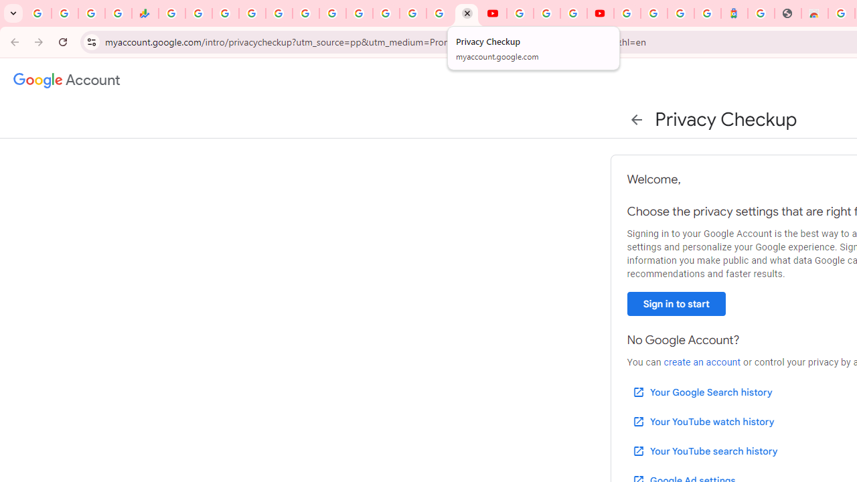 This screenshot has height=482, width=857. Describe the element at coordinates (493, 13) in the screenshot. I see `YouTube` at that location.